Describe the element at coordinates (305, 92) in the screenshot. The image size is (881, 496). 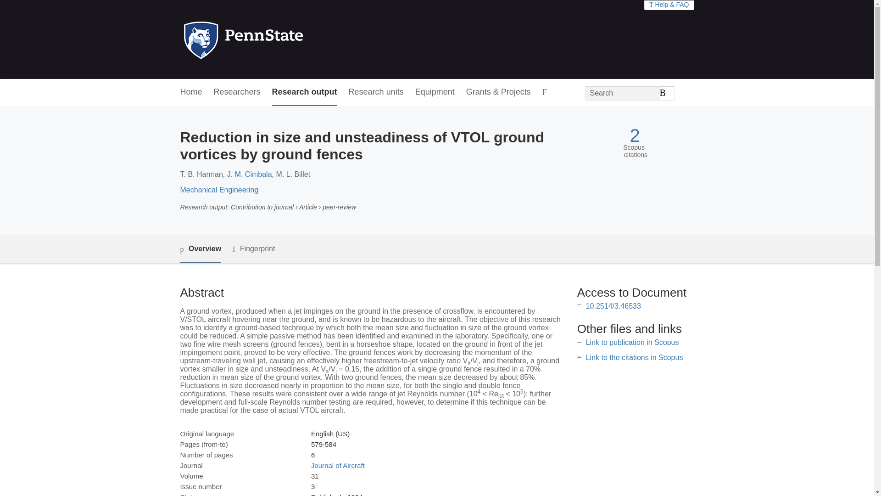
I see `Research output` at that location.